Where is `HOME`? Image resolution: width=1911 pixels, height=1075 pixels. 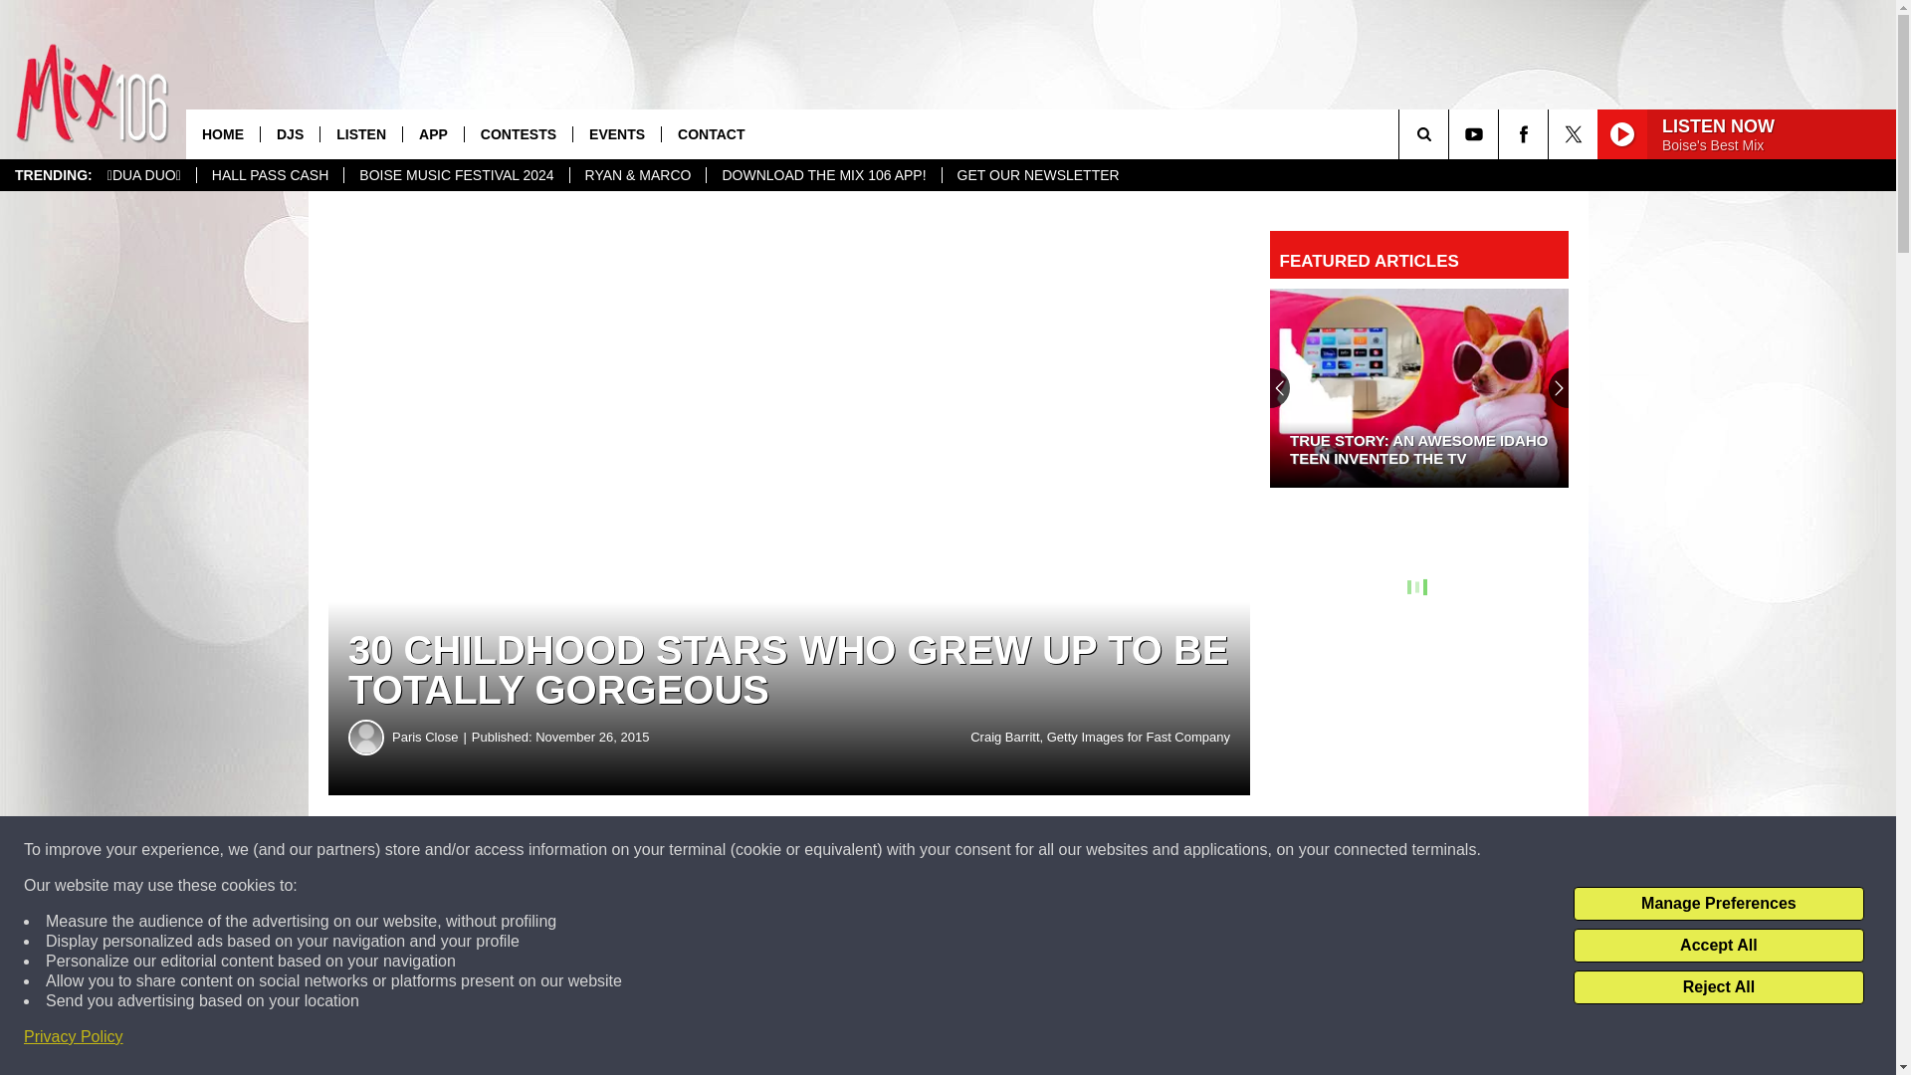
HOME is located at coordinates (223, 133).